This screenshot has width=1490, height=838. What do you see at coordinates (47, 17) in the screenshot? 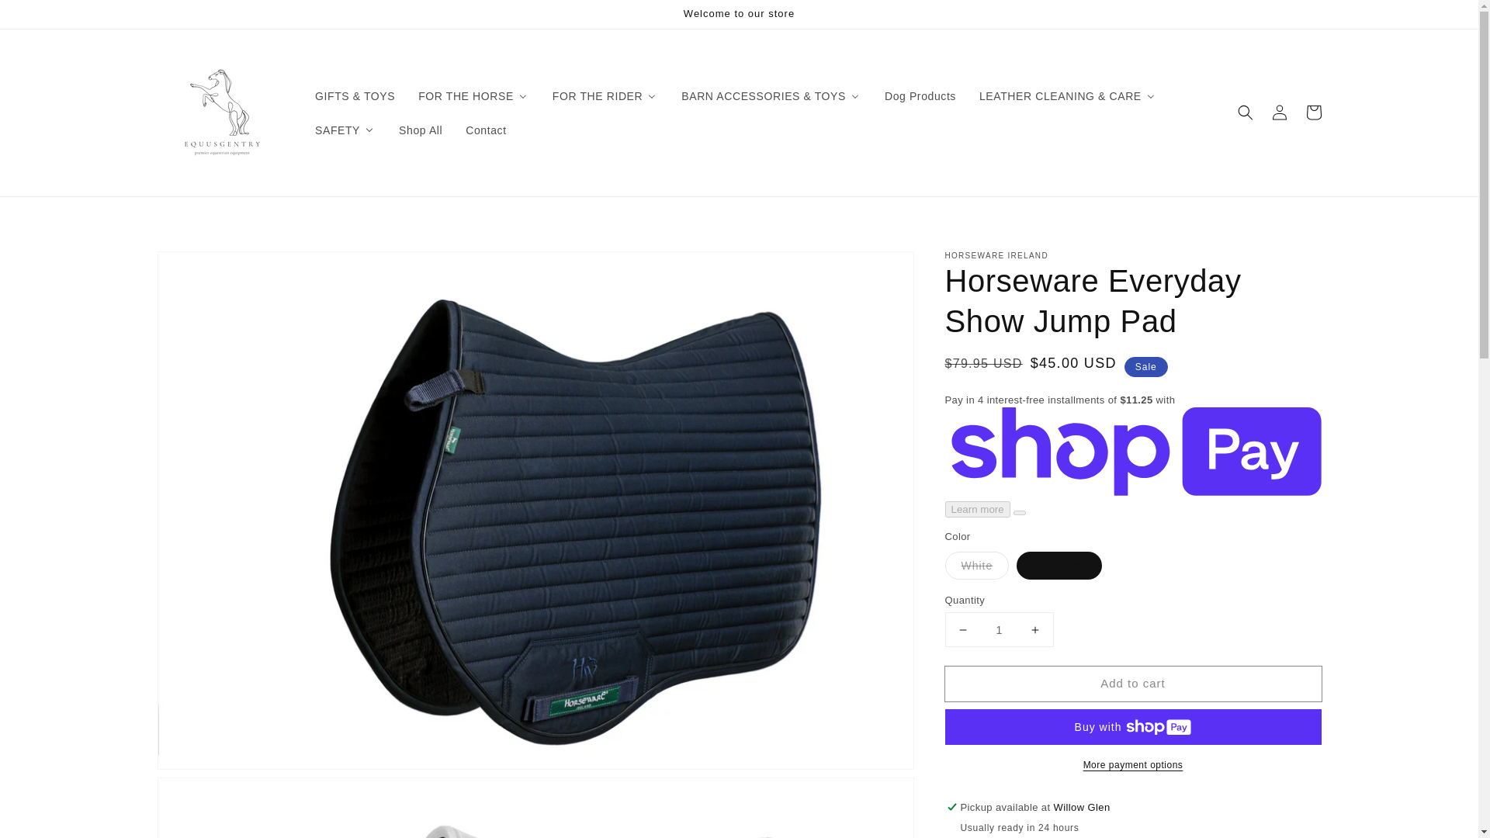
I see `Skip to content` at bounding box center [47, 17].